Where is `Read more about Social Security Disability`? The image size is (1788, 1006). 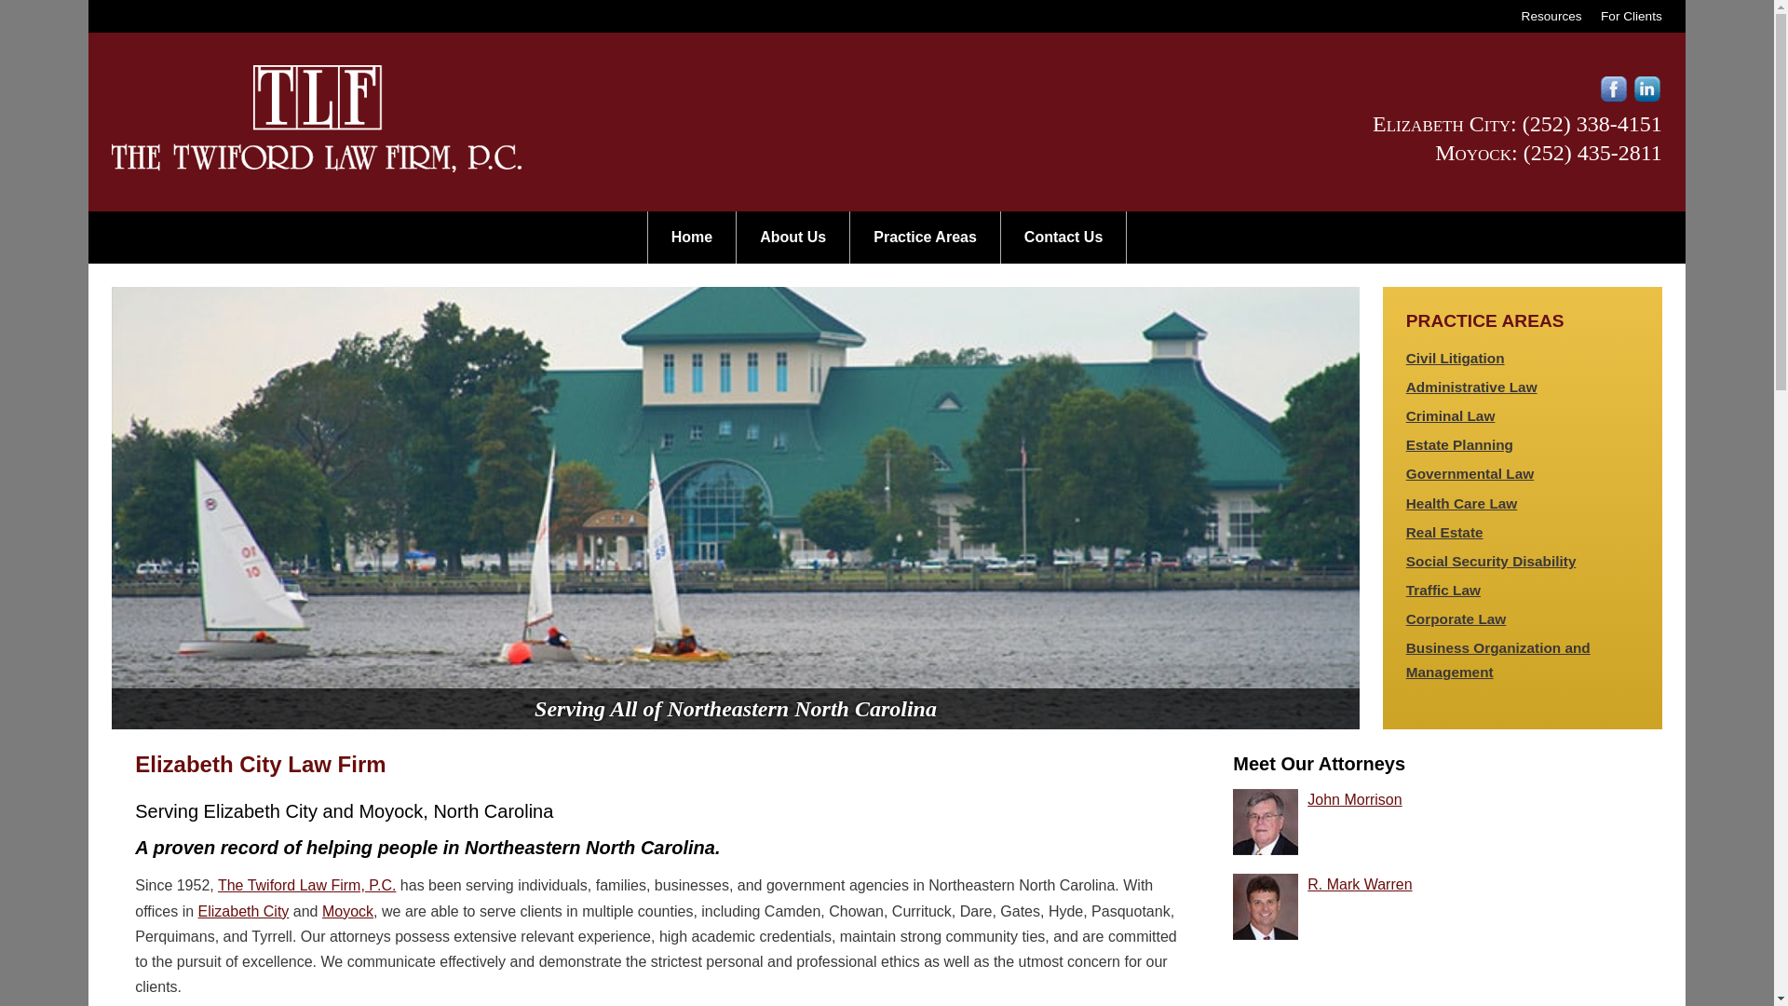 Read more about Social Security Disability is located at coordinates (1491, 561).